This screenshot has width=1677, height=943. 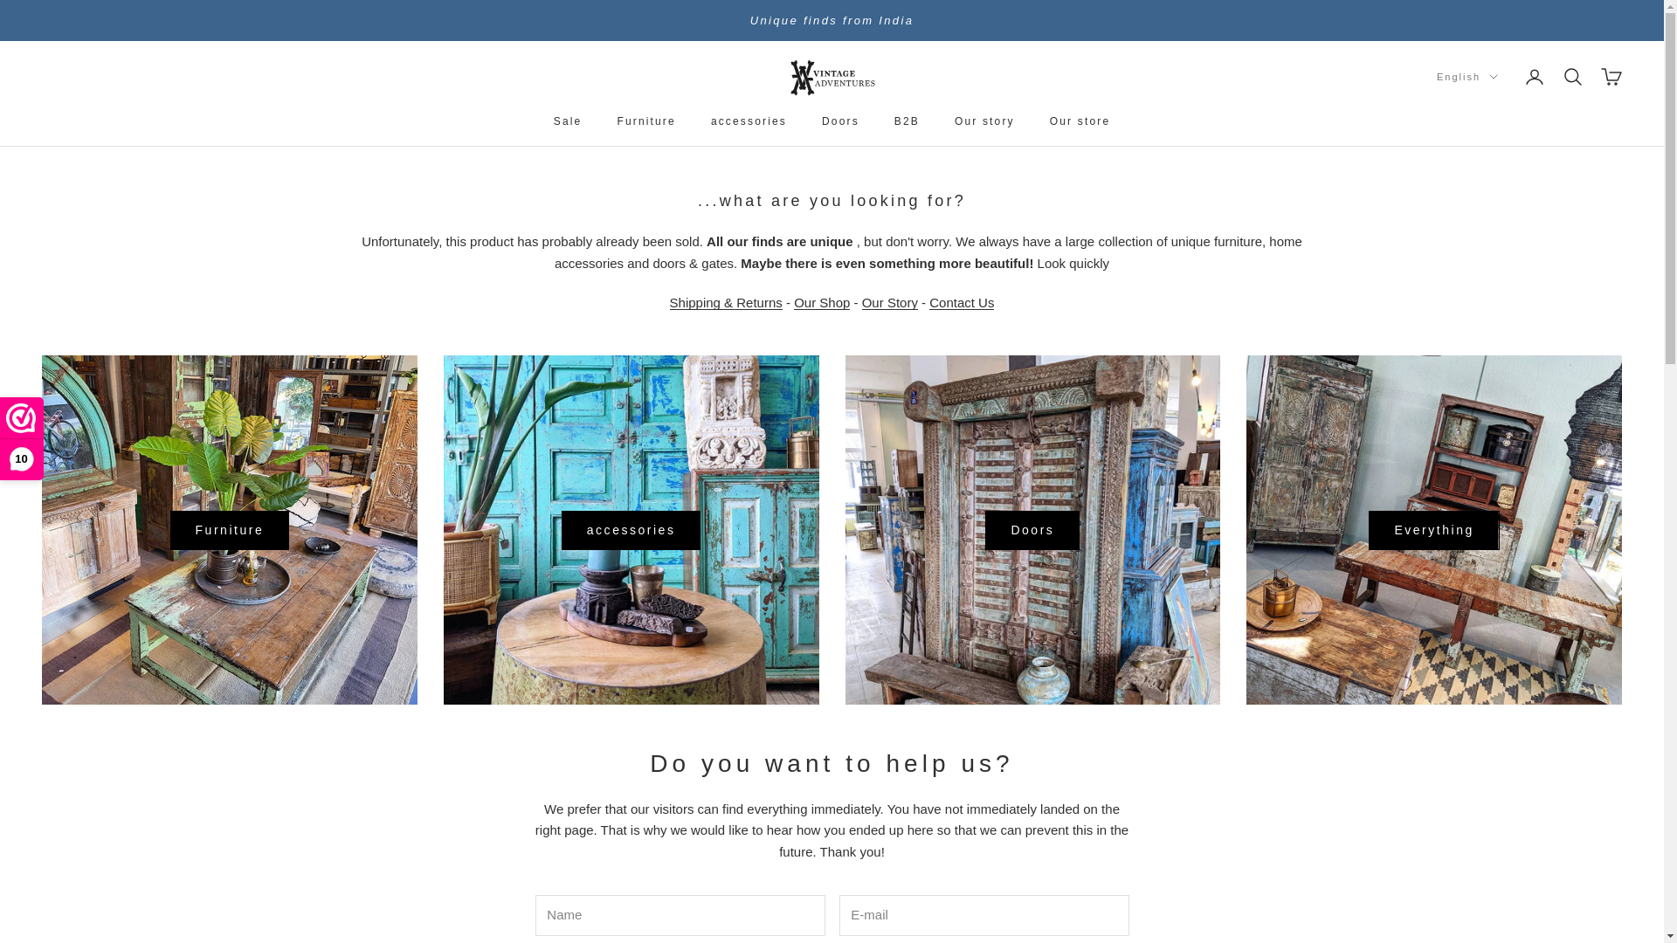 What do you see at coordinates (1572, 77) in the screenshot?
I see `Open search` at bounding box center [1572, 77].